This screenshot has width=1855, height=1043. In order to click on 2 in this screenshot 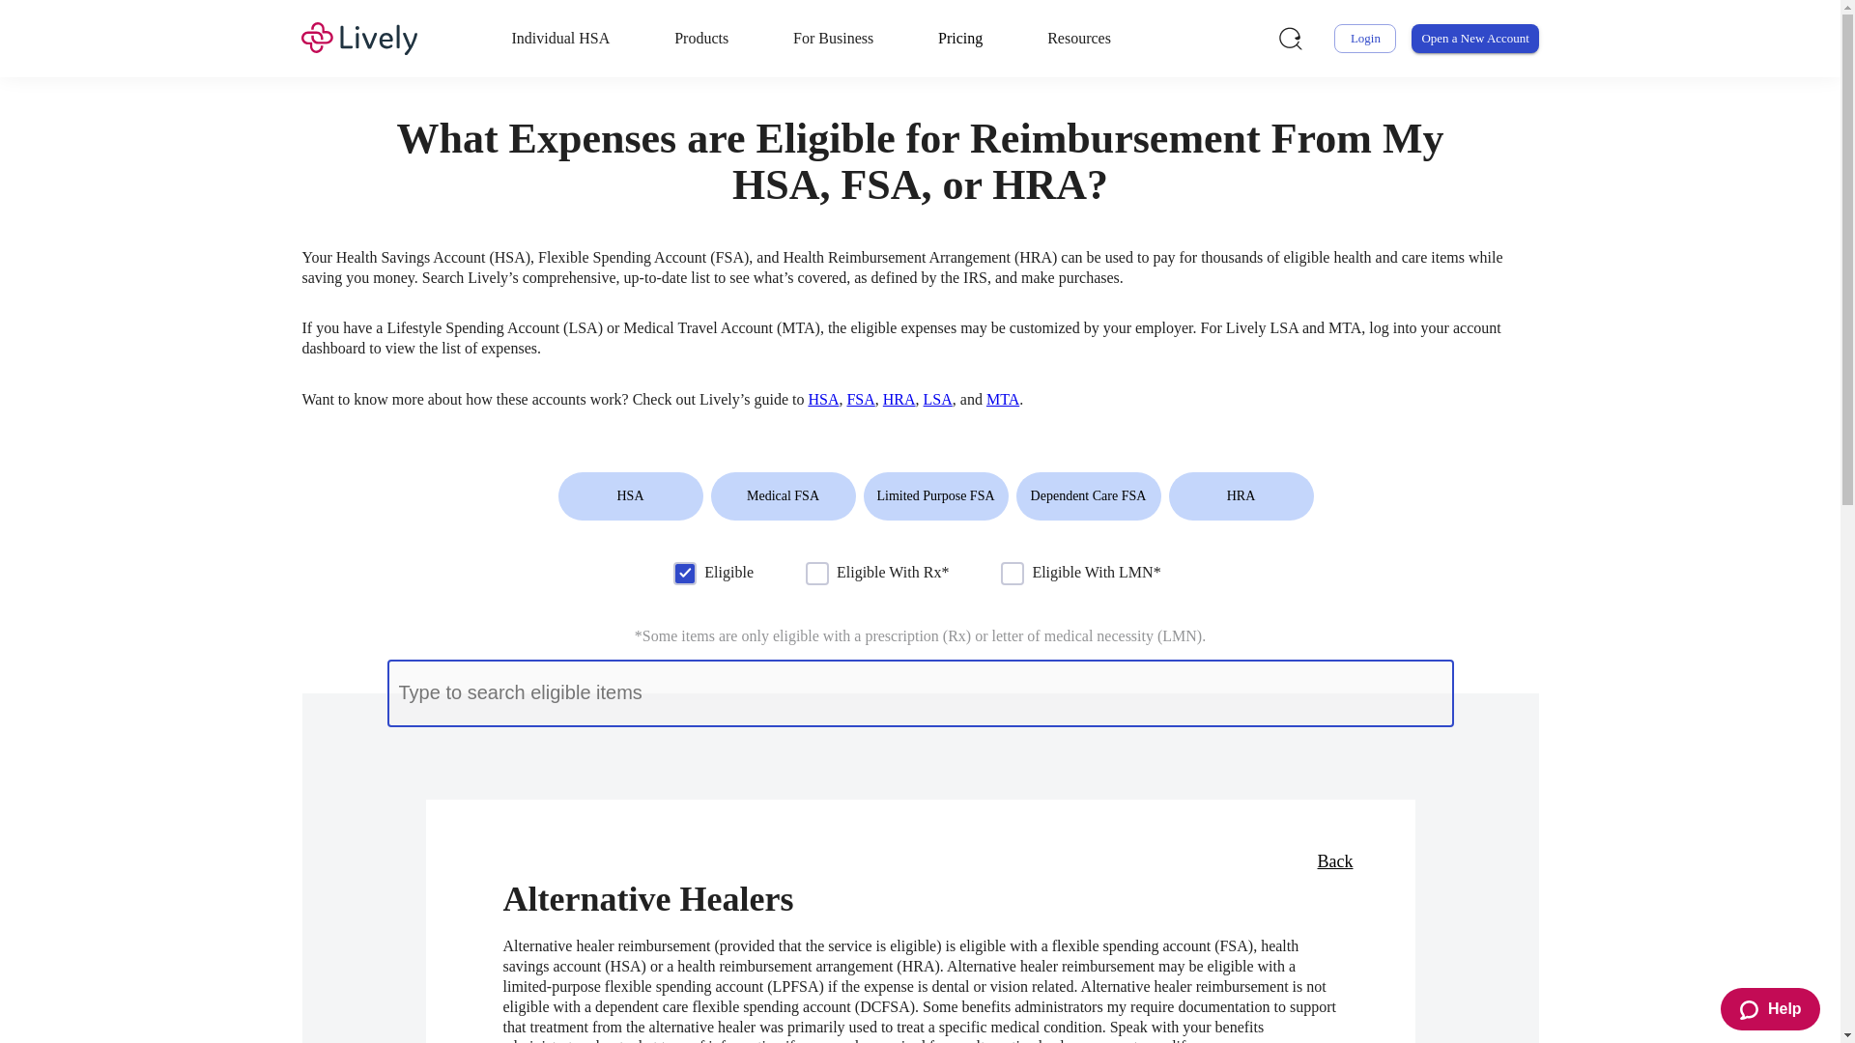, I will do `click(817, 574)`.